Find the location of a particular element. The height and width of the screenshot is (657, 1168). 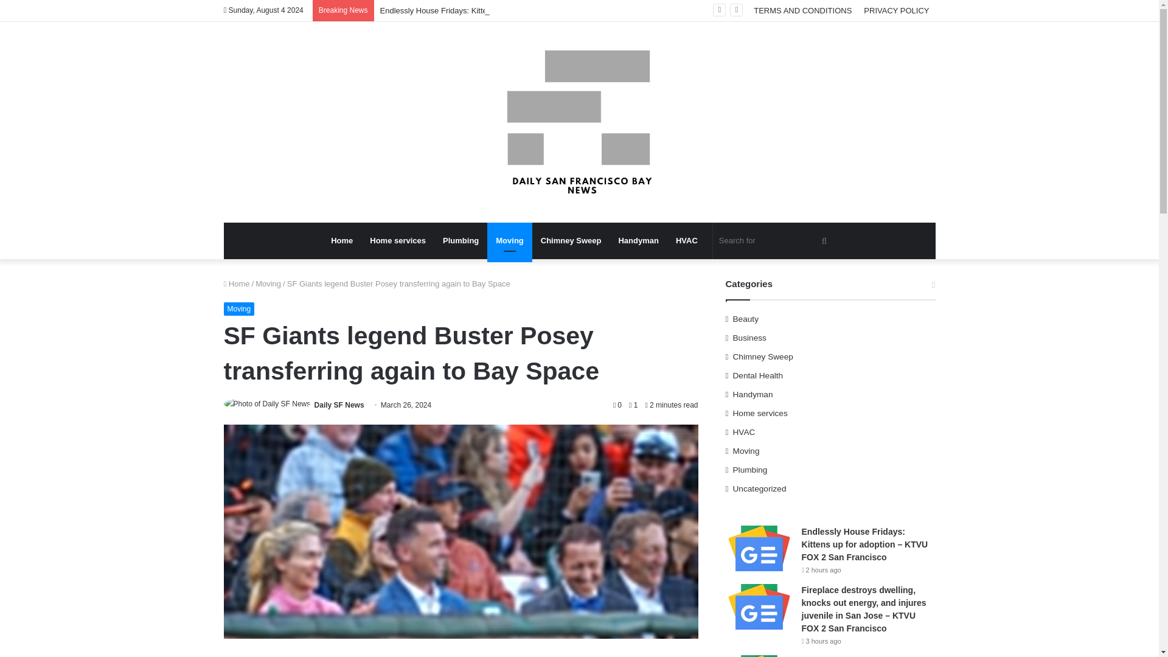

Moving is located at coordinates (268, 283).